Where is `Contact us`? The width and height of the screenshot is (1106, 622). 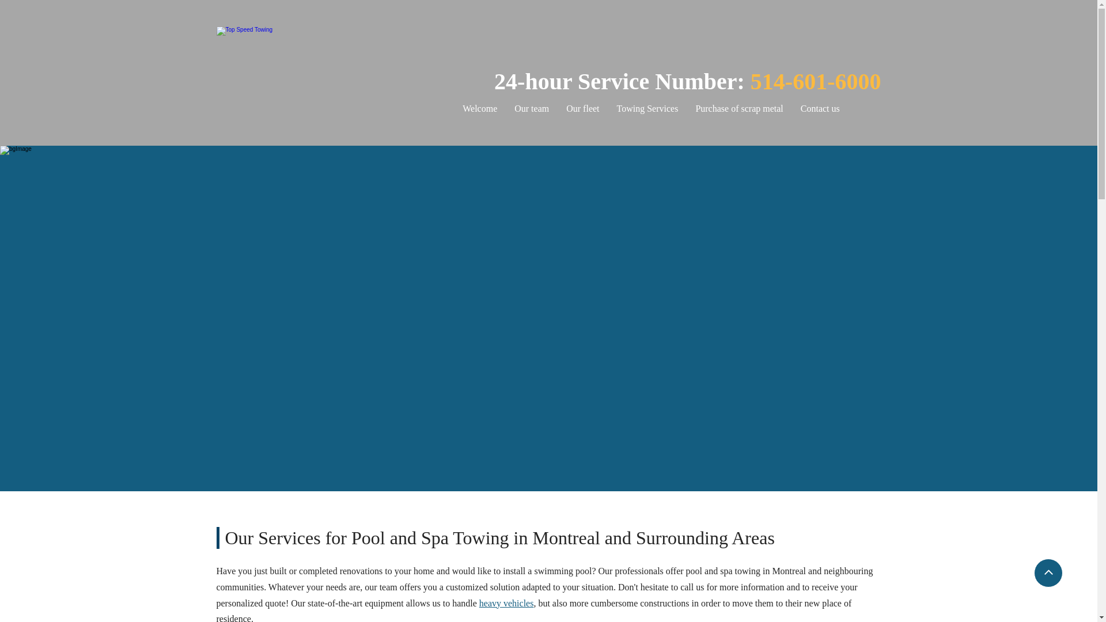
Contact us is located at coordinates (820, 109).